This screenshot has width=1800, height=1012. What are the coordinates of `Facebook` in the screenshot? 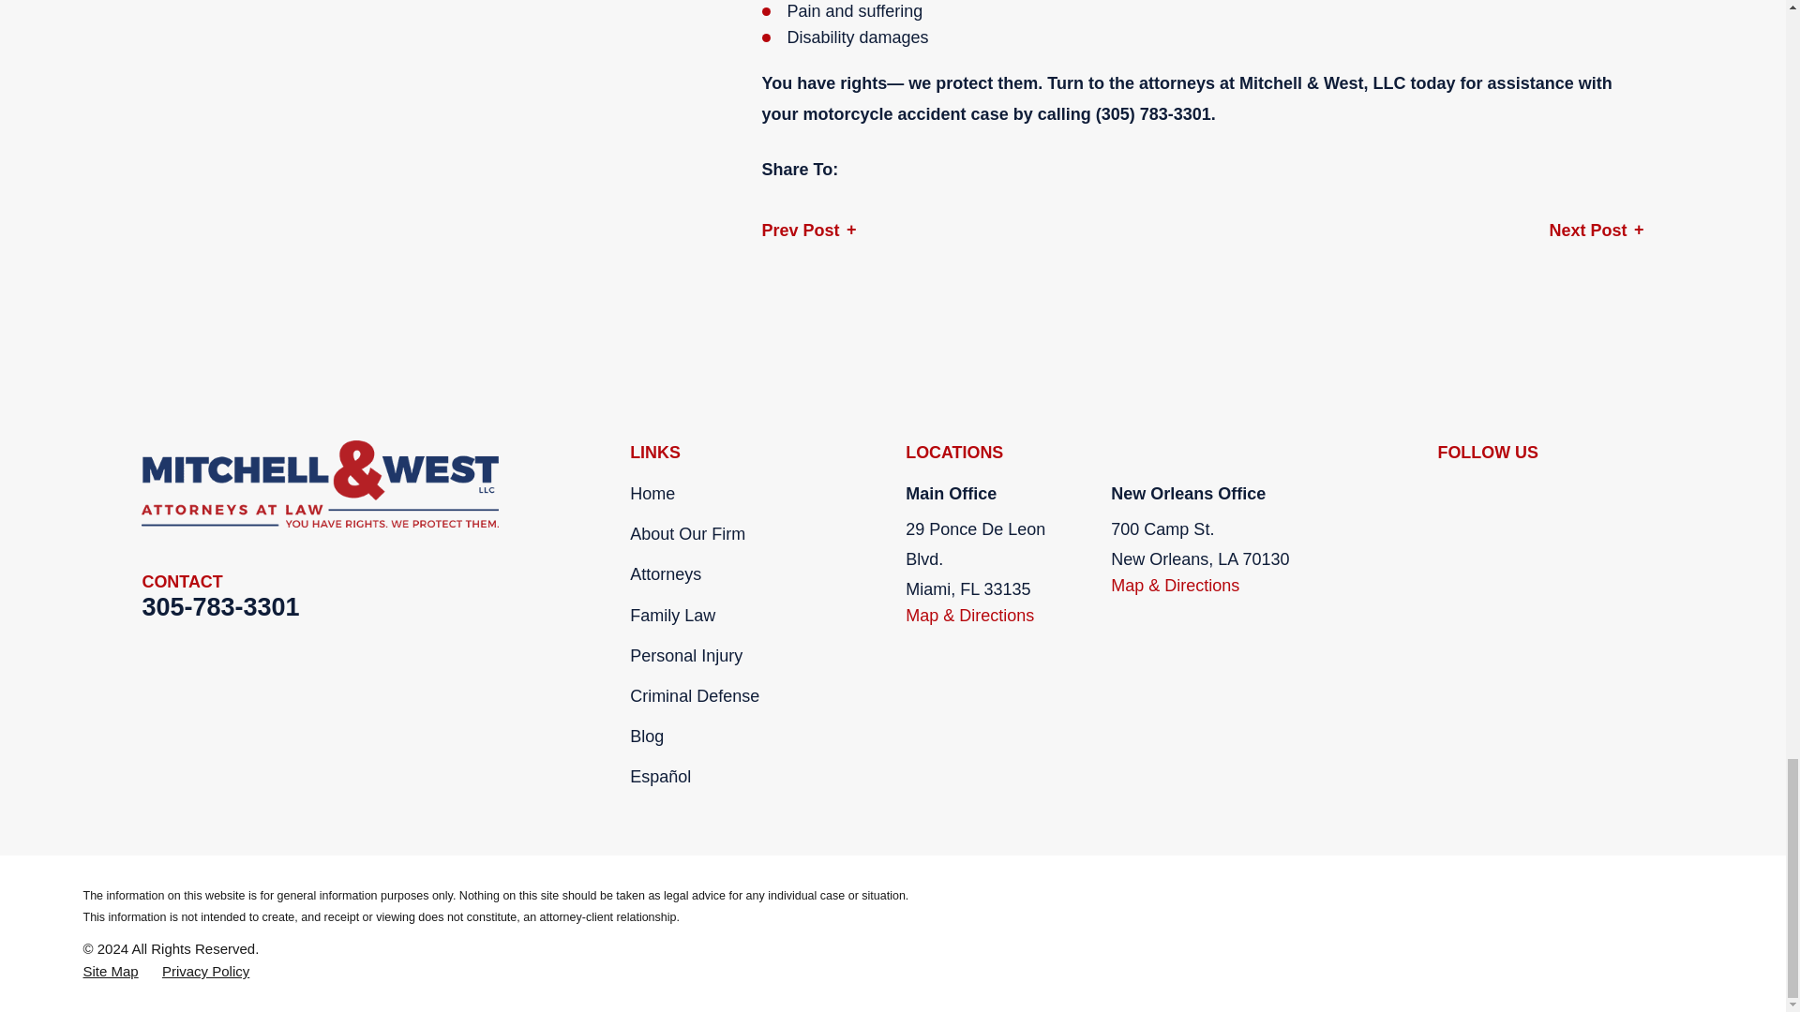 It's located at (1447, 495).